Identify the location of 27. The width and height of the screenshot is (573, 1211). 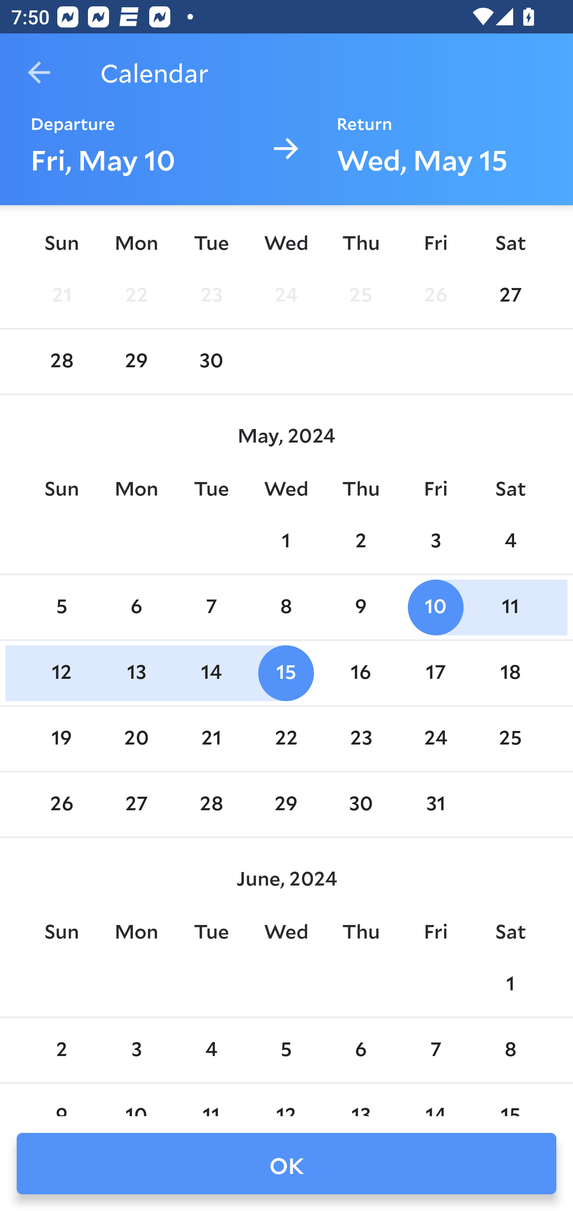
(510, 295).